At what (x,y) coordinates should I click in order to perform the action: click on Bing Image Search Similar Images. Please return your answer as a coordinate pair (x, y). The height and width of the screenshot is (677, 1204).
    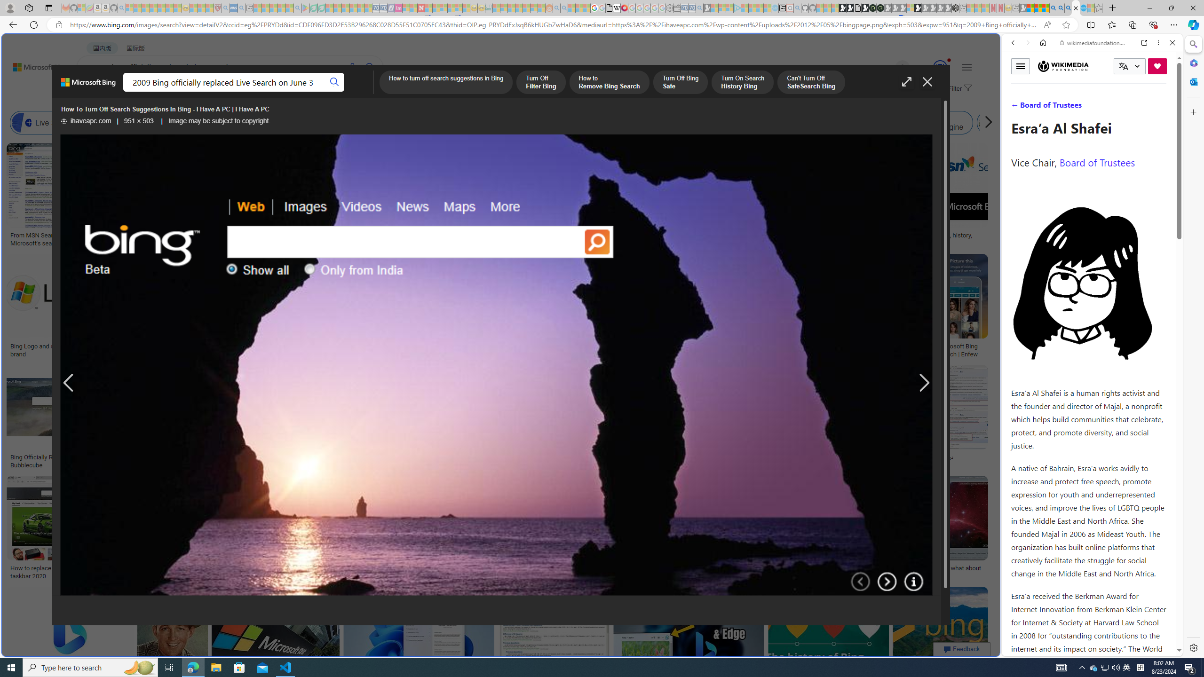
    Looking at the image, I should click on (739, 123).